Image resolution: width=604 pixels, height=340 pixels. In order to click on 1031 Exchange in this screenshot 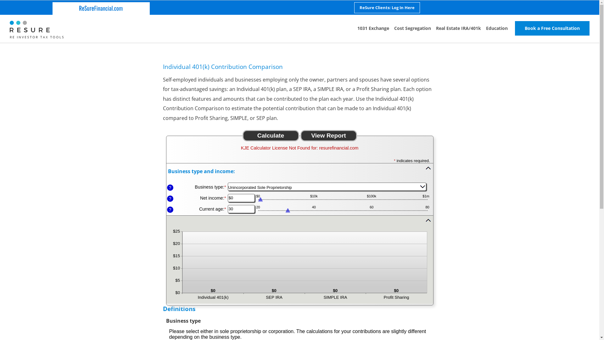, I will do `click(373, 28)`.